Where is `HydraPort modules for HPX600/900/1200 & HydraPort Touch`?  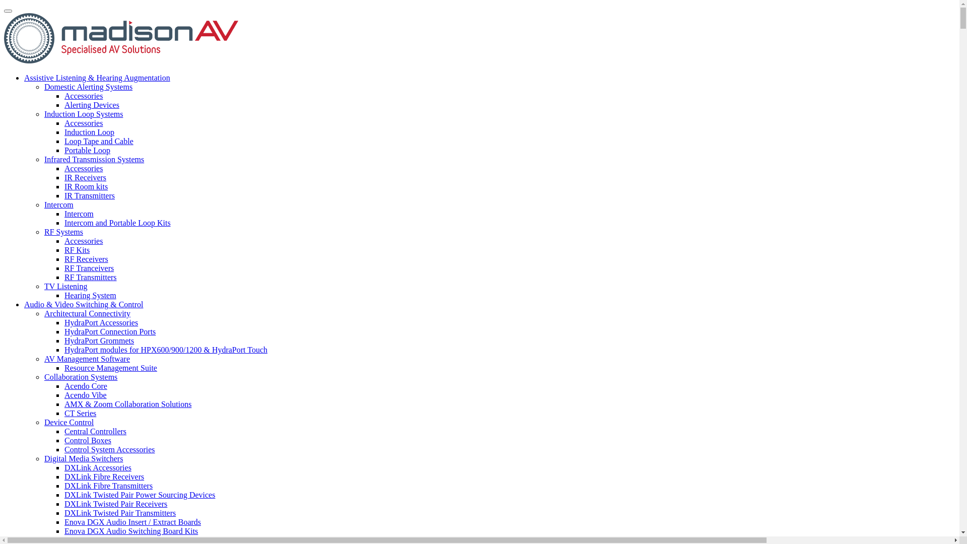 HydraPort modules for HPX600/900/1200 & HydraPort Touch is located at coordinates (166, 350).